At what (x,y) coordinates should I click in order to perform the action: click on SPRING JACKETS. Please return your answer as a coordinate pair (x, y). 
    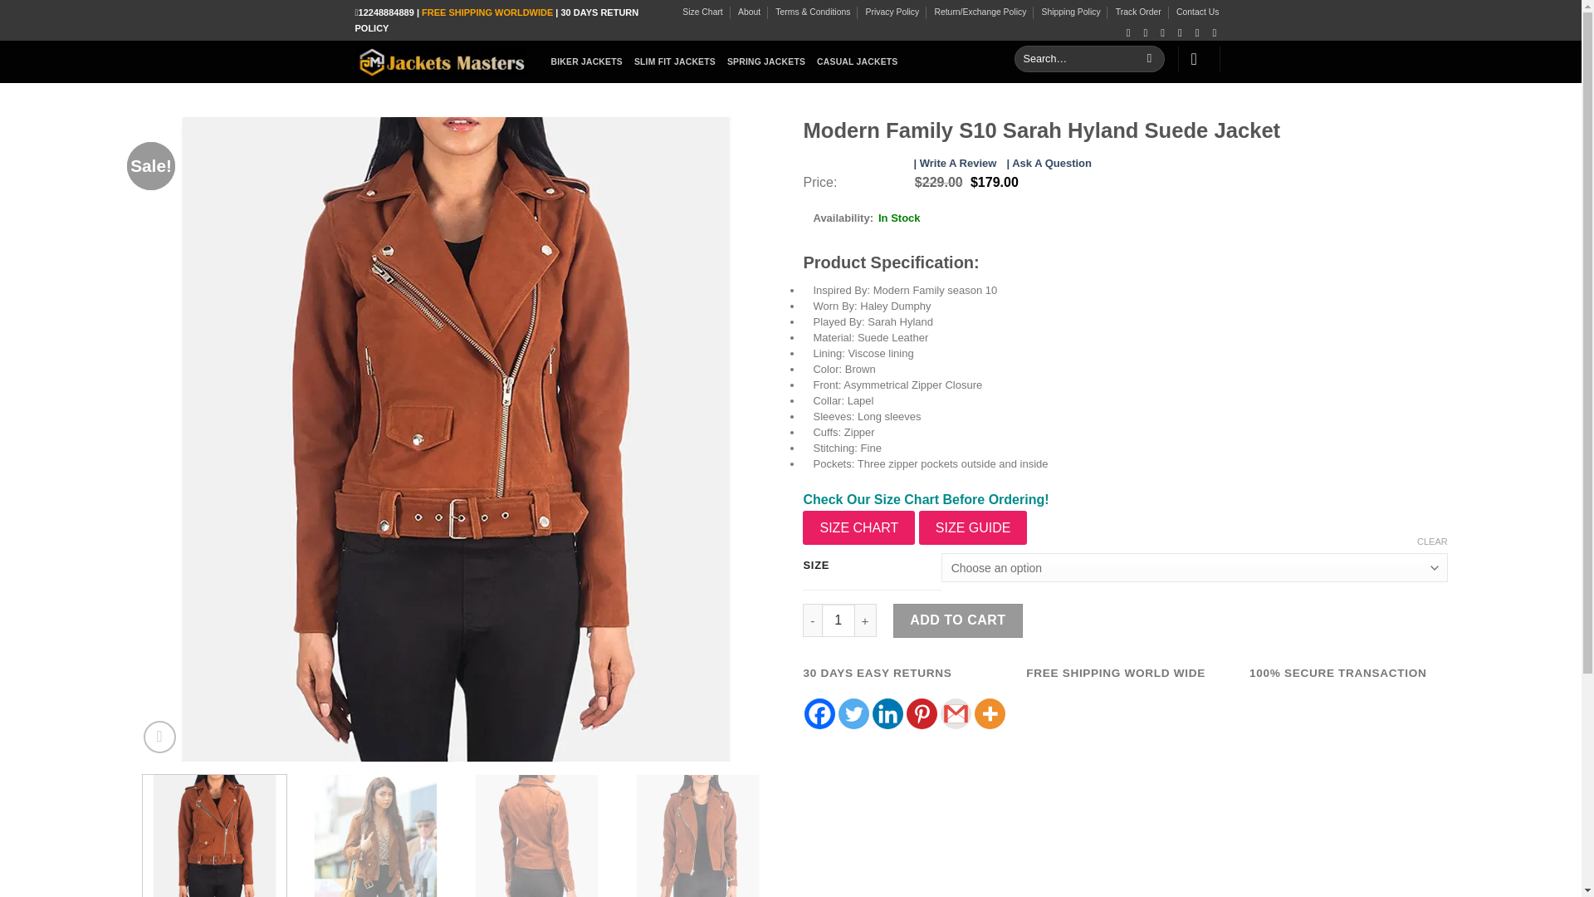
    Looking at the image, I should click on (765, 61).